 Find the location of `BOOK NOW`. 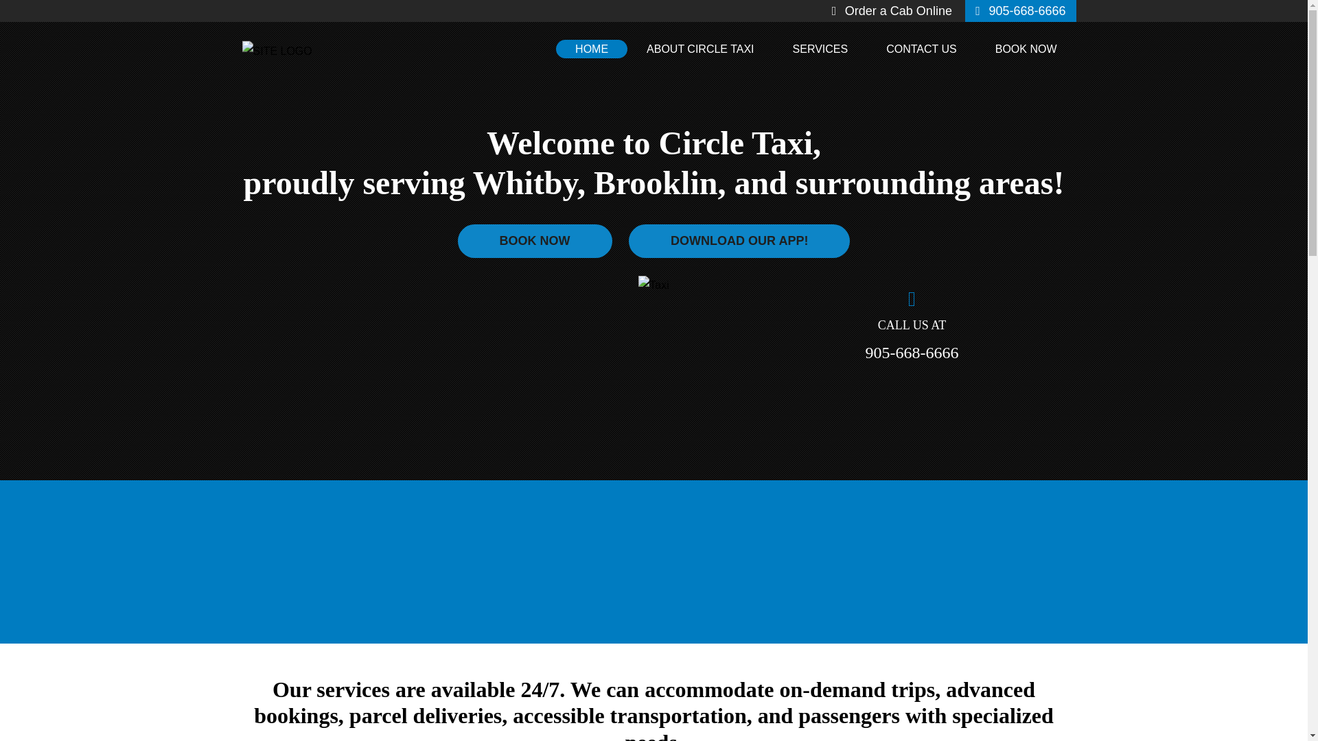

BOOK NOW is located at coordinates (535, 241).